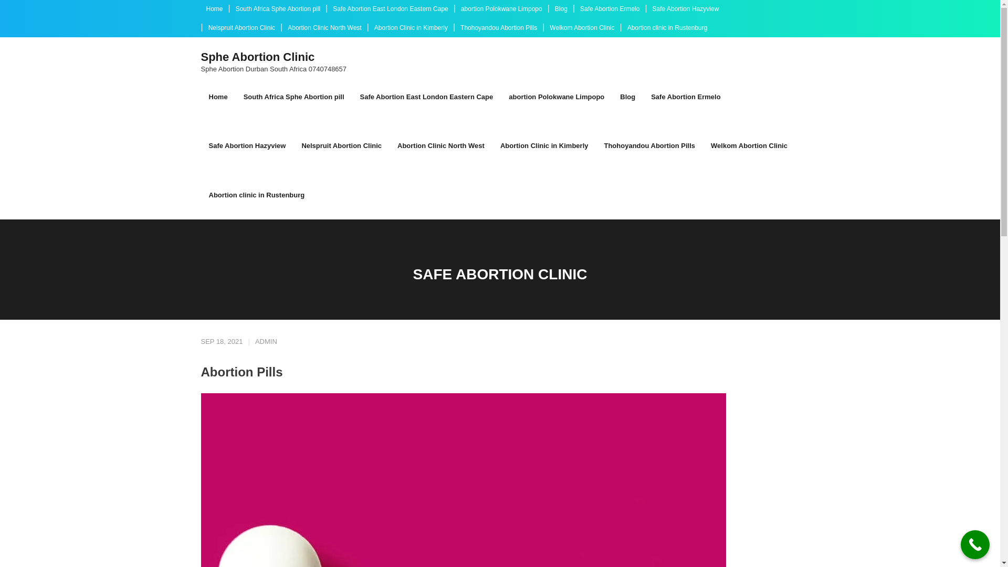  What do you see at coordinates (544, 146) in the screenshot?
I see `Abortion Clinic in Kimberly` at bounding box center [544, 146].